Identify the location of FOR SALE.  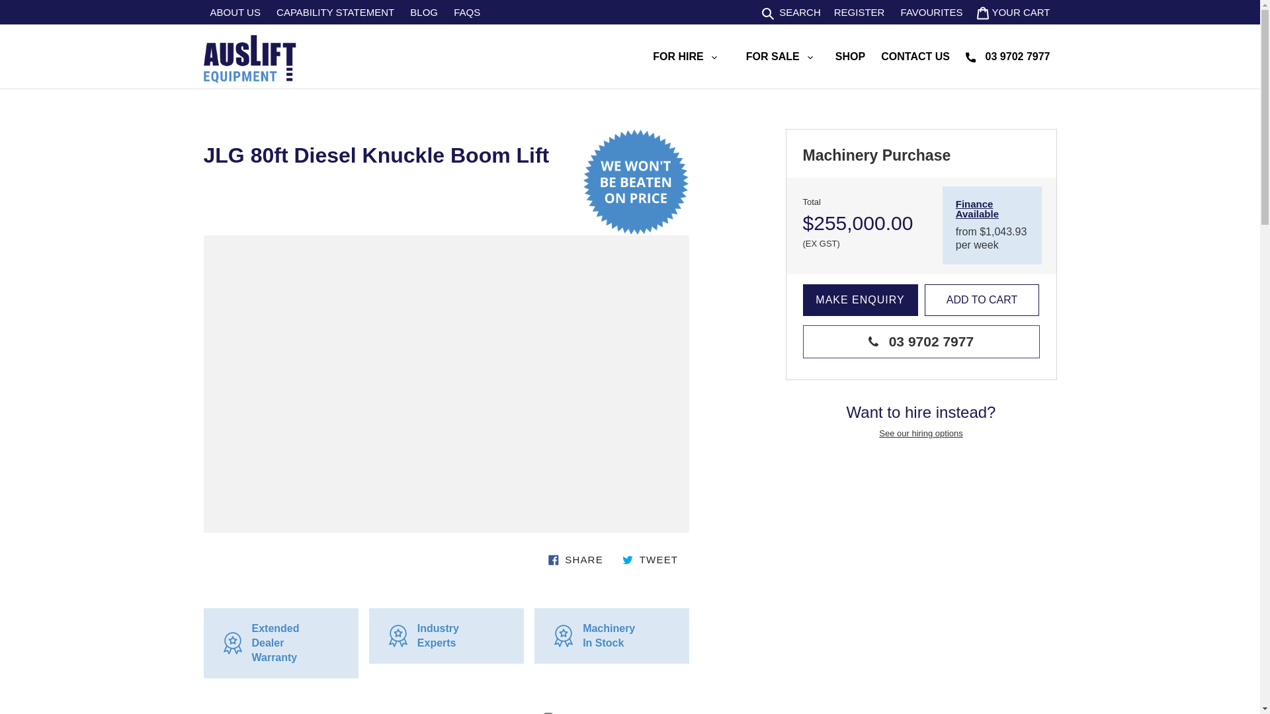
(779, 56).